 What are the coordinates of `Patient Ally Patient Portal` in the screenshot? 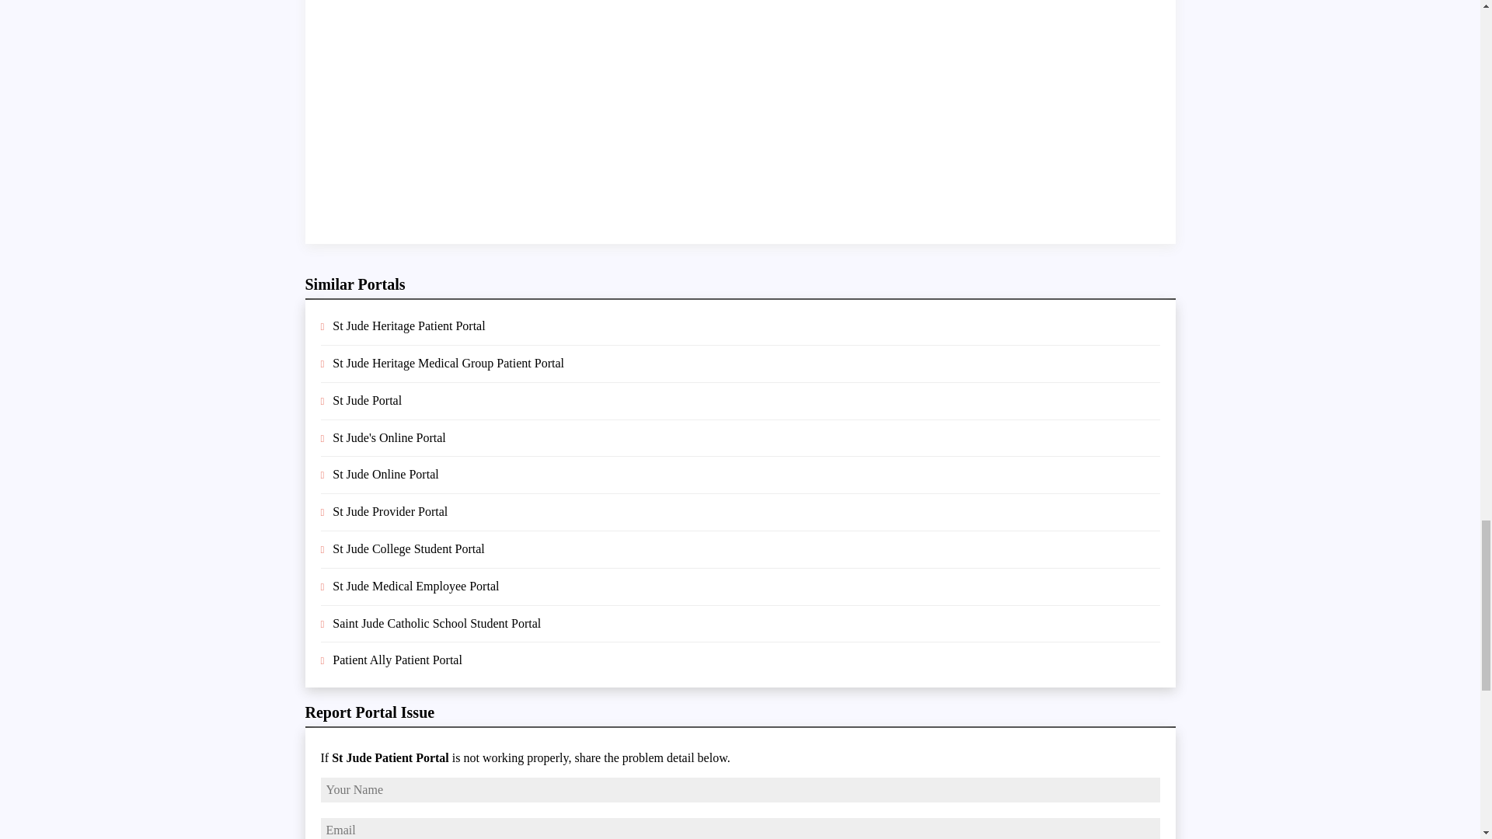 It's located at (398, 660).